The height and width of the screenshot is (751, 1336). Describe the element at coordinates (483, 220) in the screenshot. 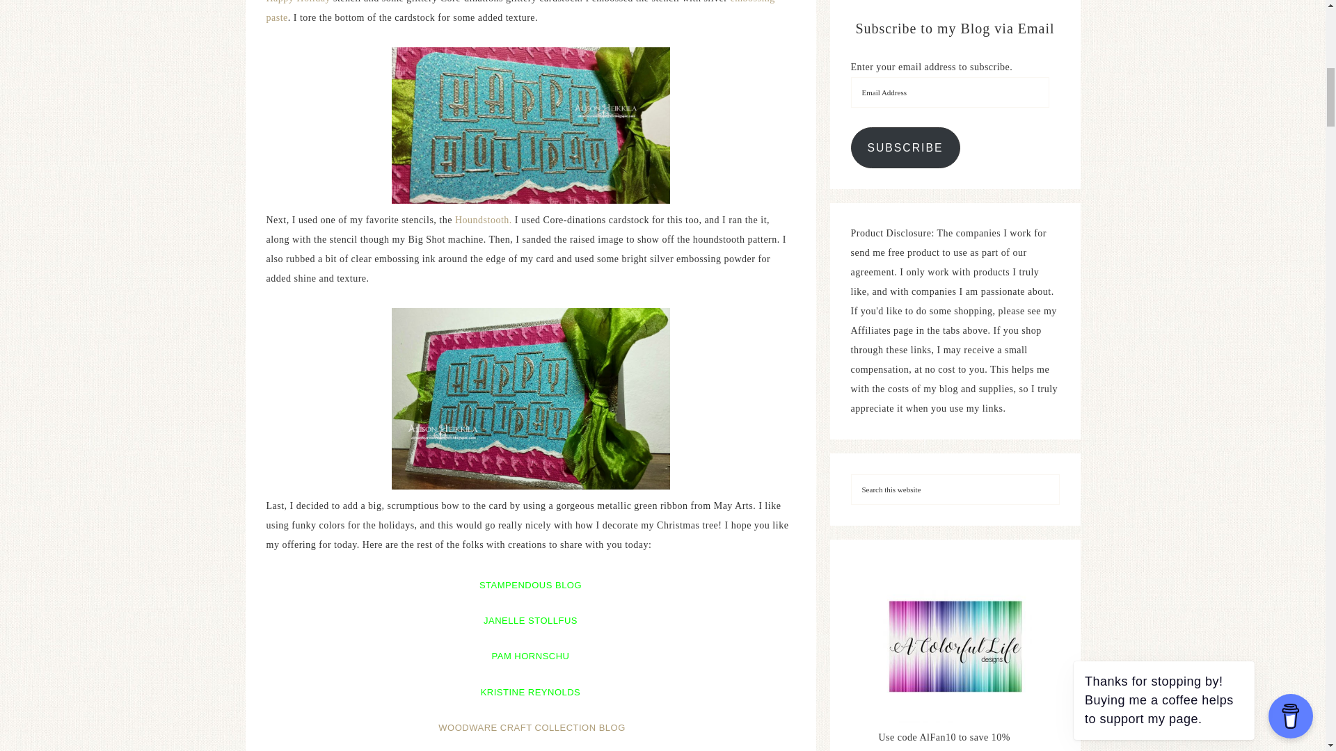

I see `Houndstooth.` at that location.